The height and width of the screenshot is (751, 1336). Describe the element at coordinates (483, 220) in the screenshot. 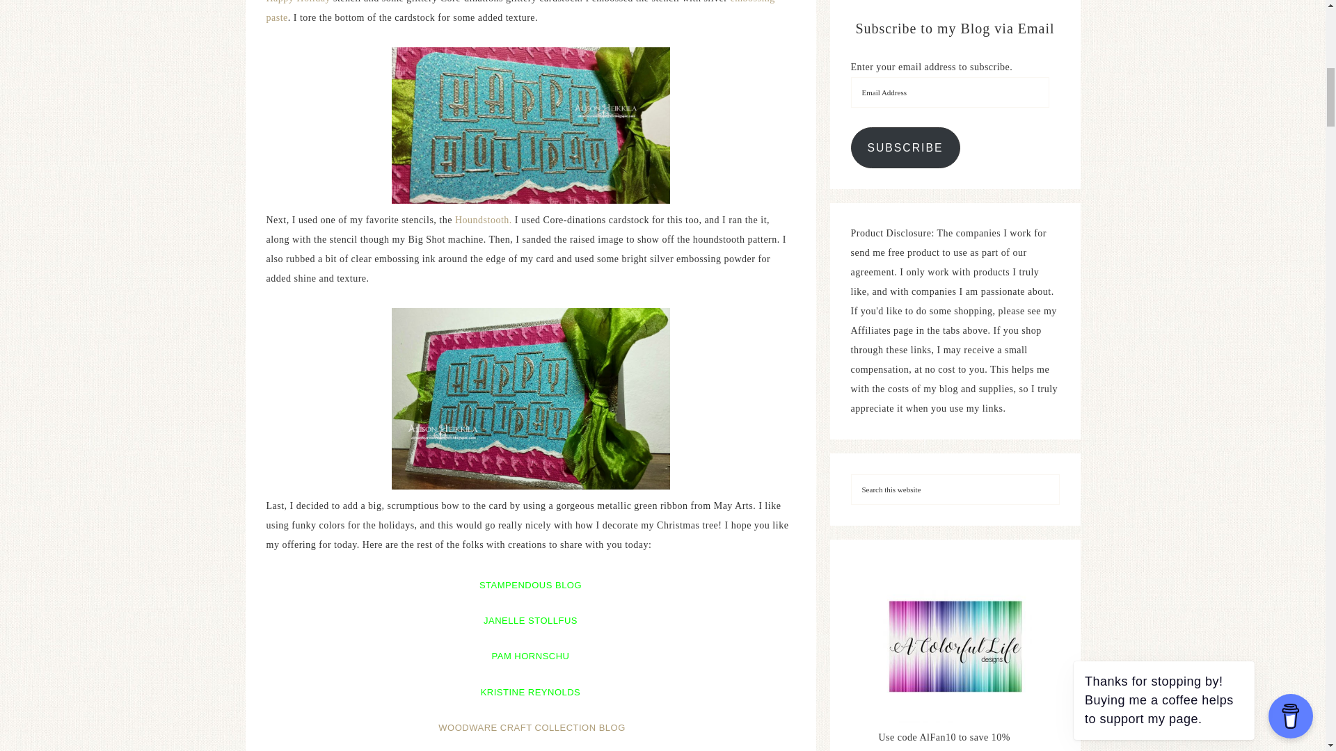

I see `Houndstooth.` at that location.